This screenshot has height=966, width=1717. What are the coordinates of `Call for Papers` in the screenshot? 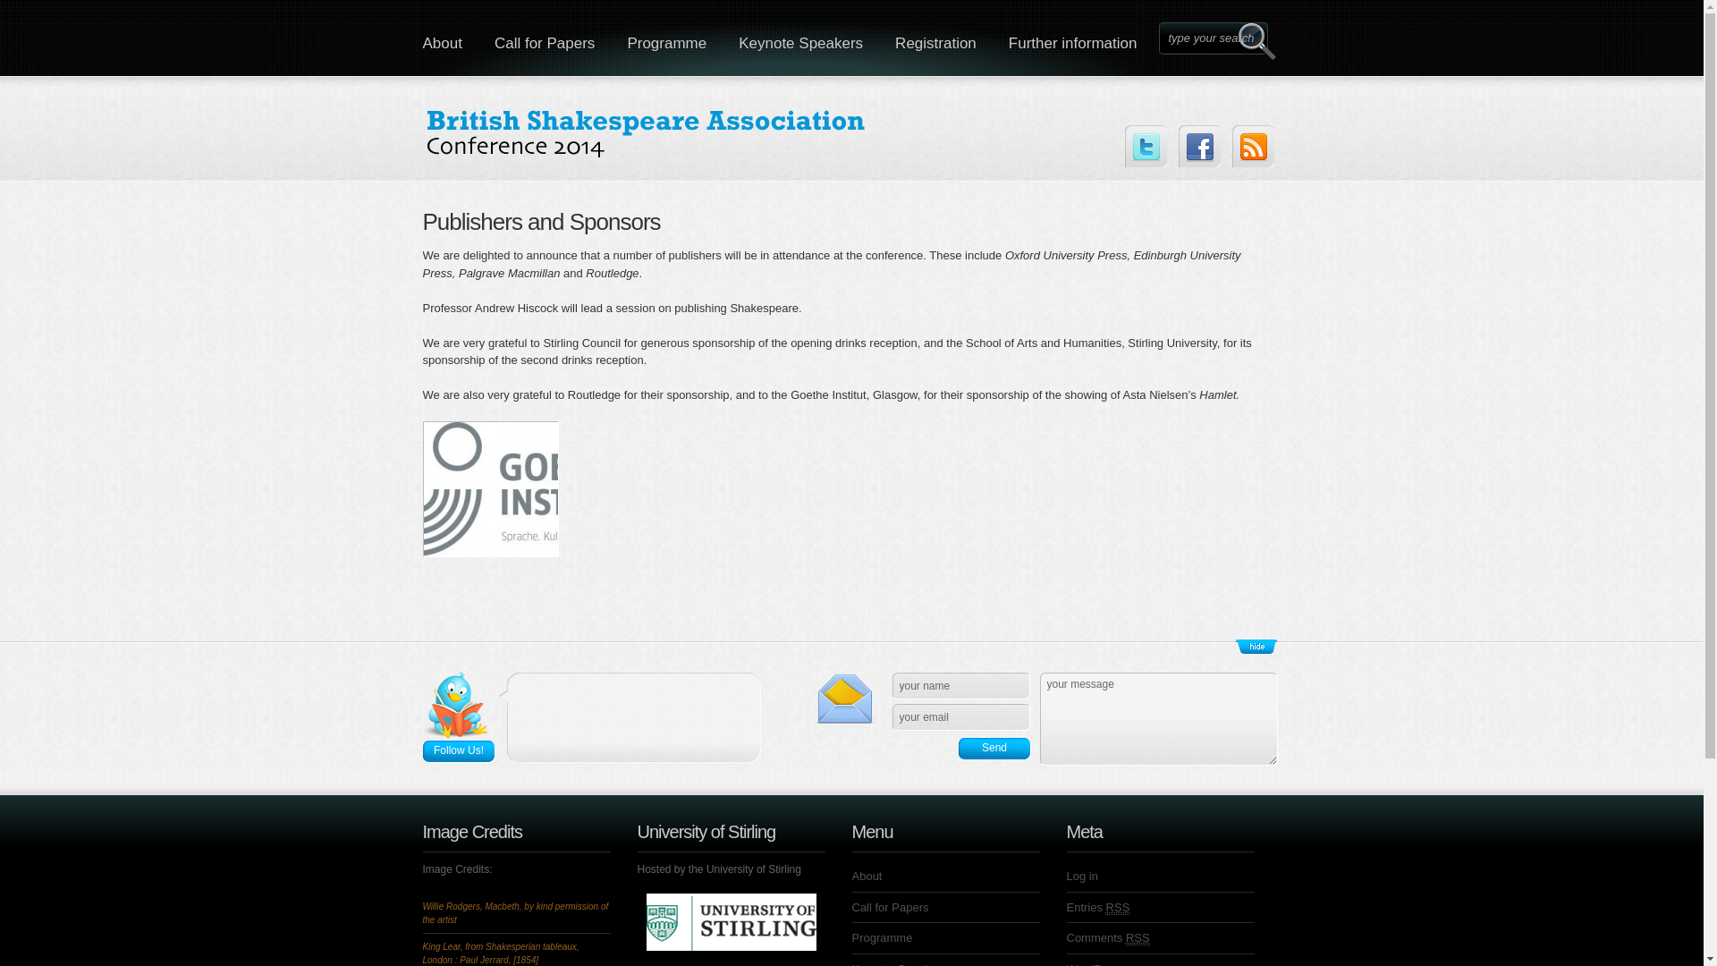 It's located at (890, 905).